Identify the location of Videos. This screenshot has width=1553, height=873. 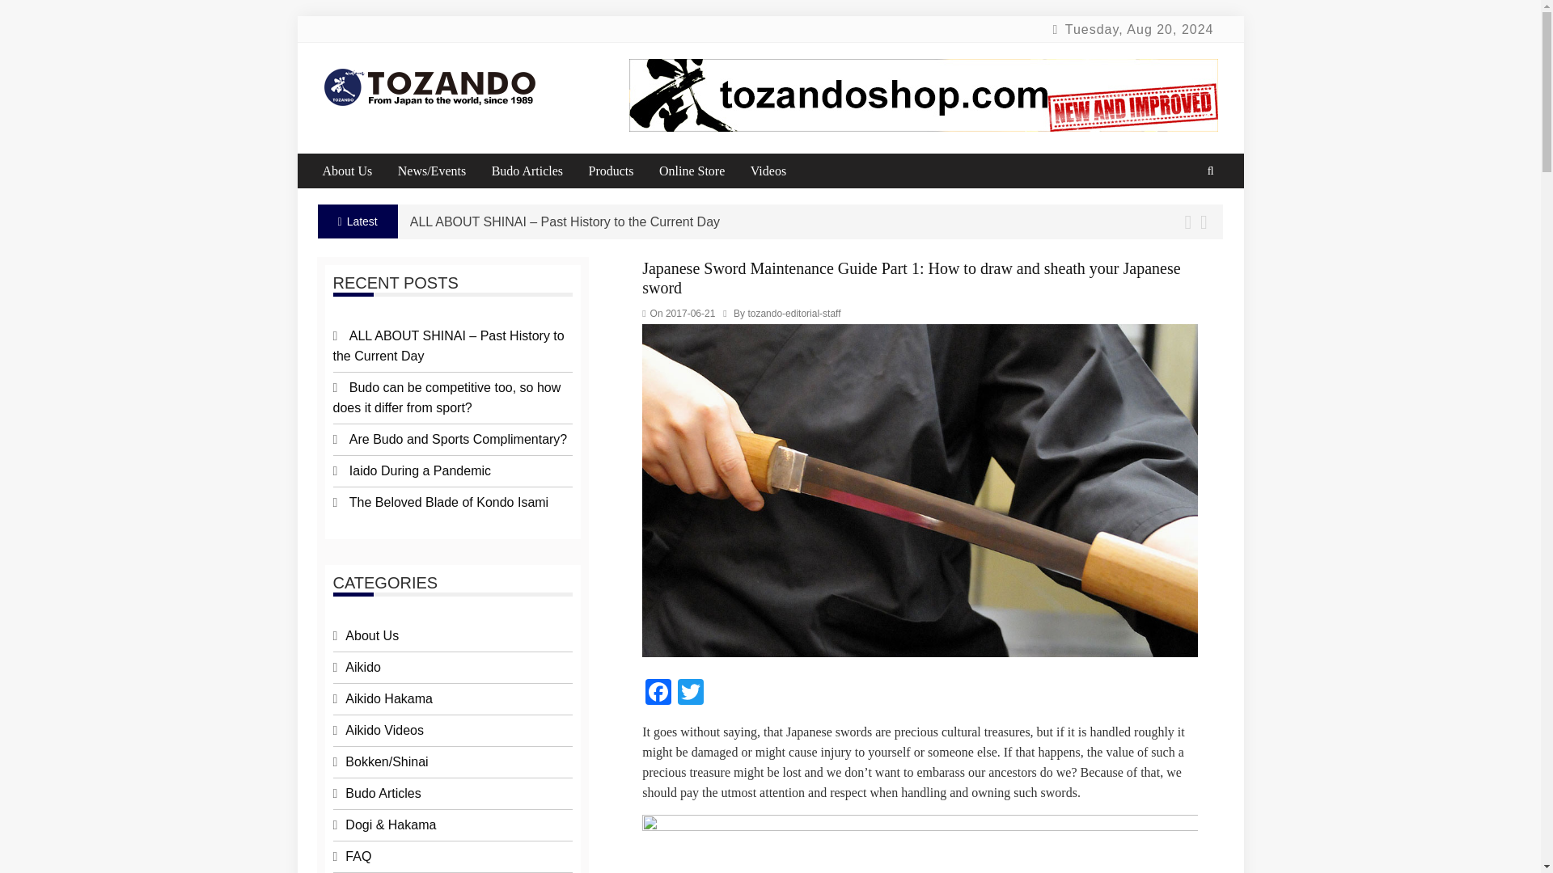
(778, 171).